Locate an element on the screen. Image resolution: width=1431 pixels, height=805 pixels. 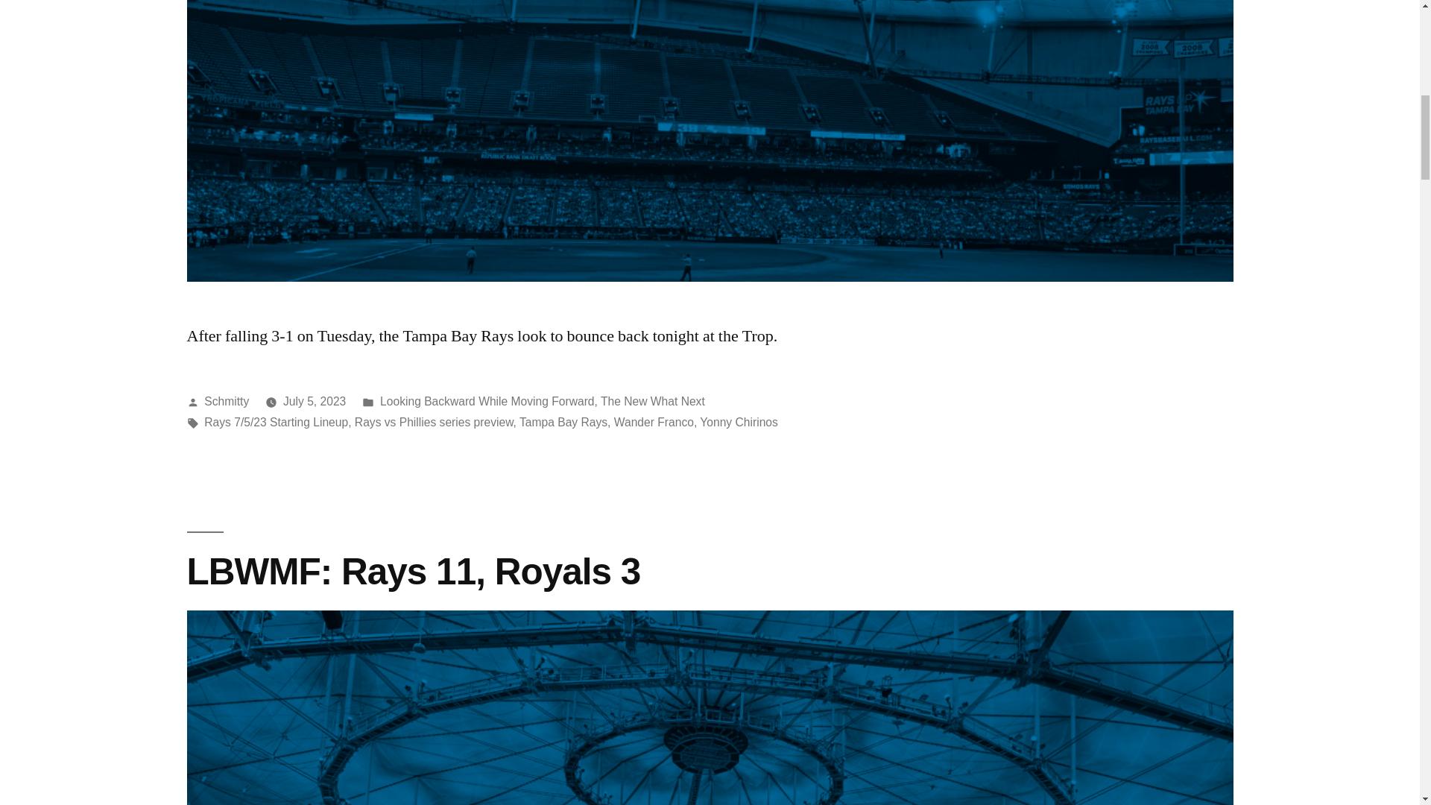
Wander Franco is located at coordinates (654, 422).